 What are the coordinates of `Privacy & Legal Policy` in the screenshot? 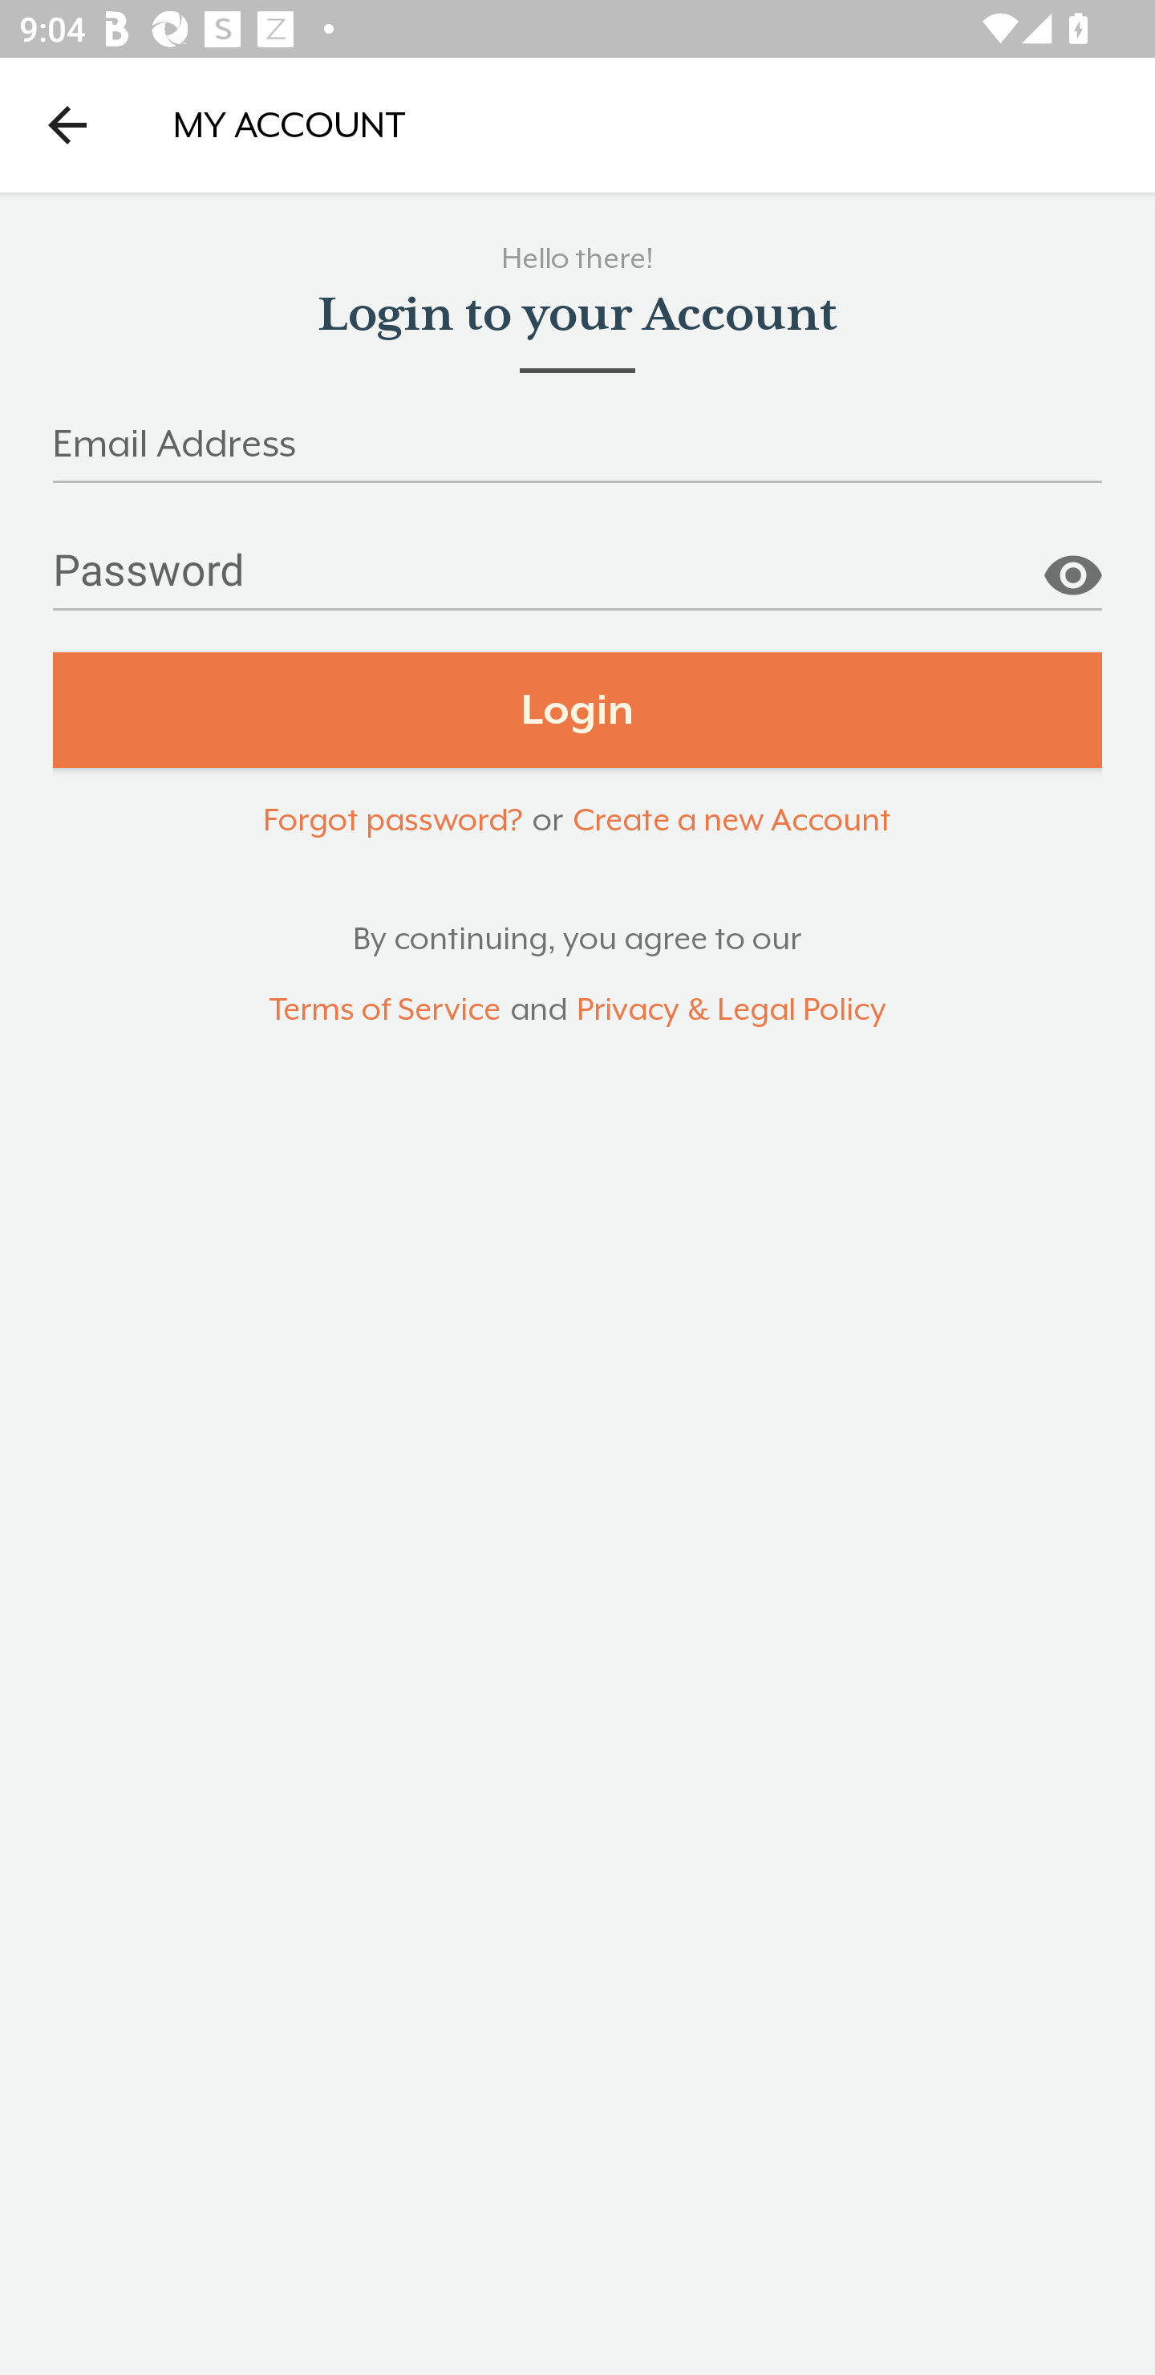 It's located at (731, 1009).